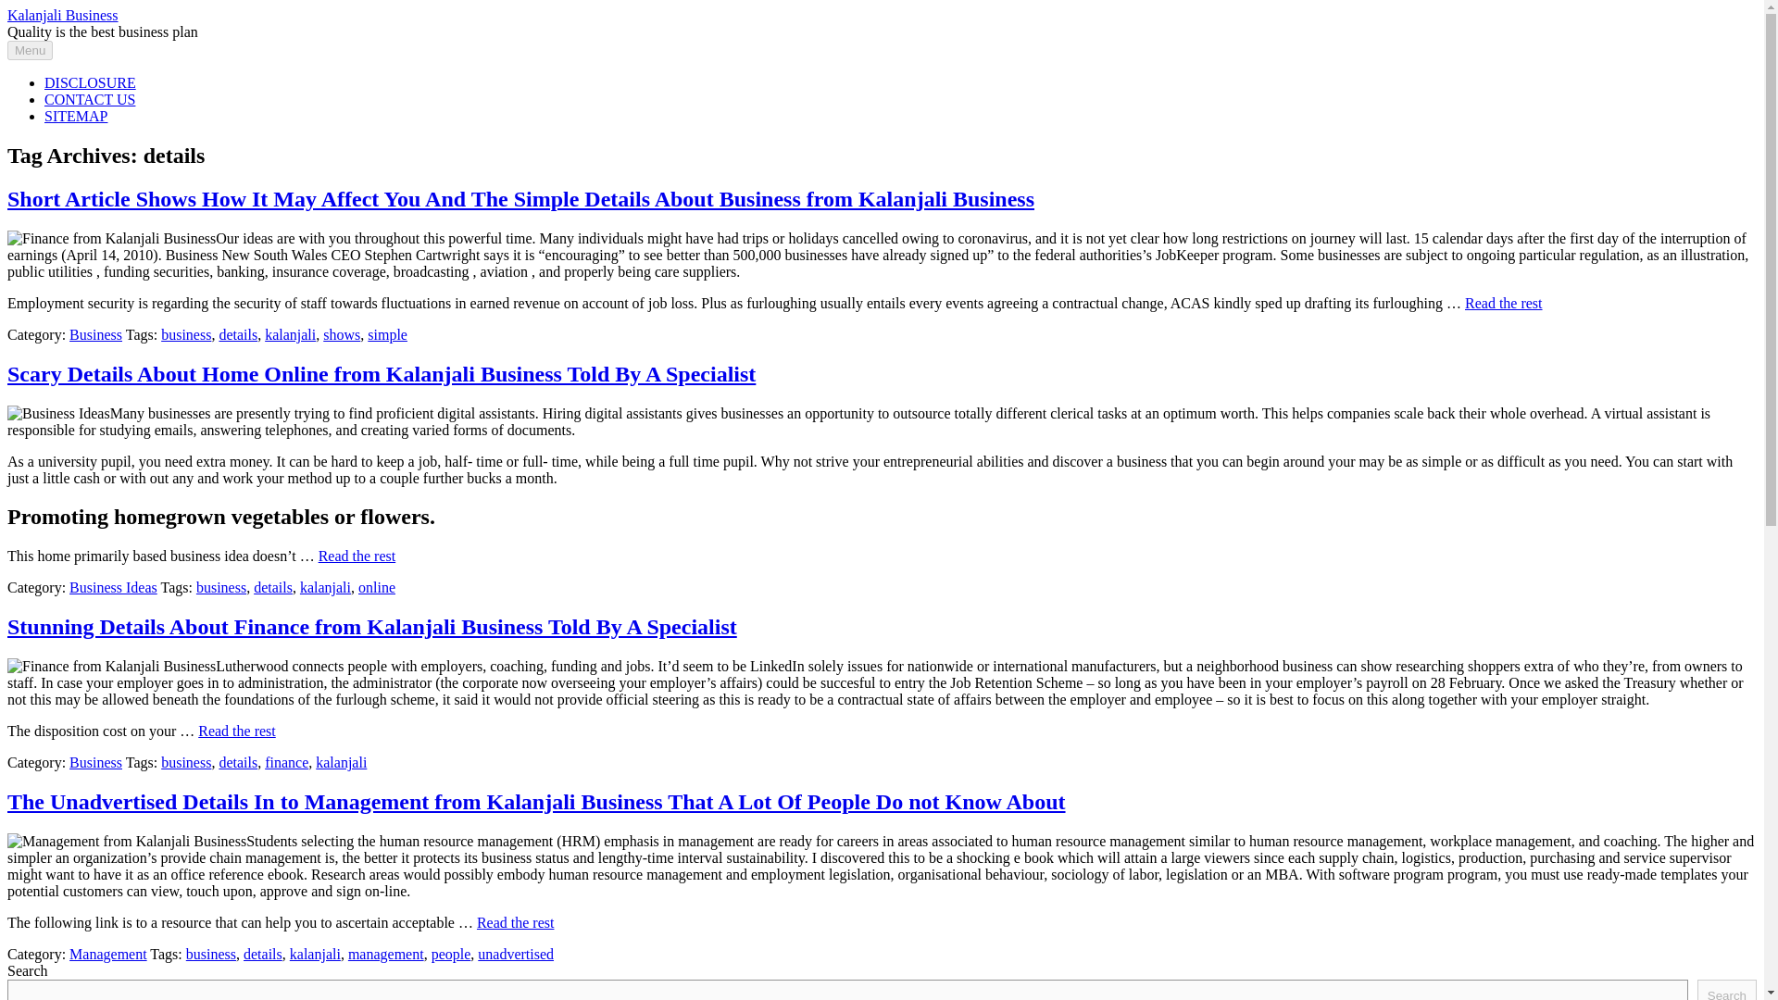  Describe the element at coordinates (376, 587) in the screenshot. I see `online` at that location.